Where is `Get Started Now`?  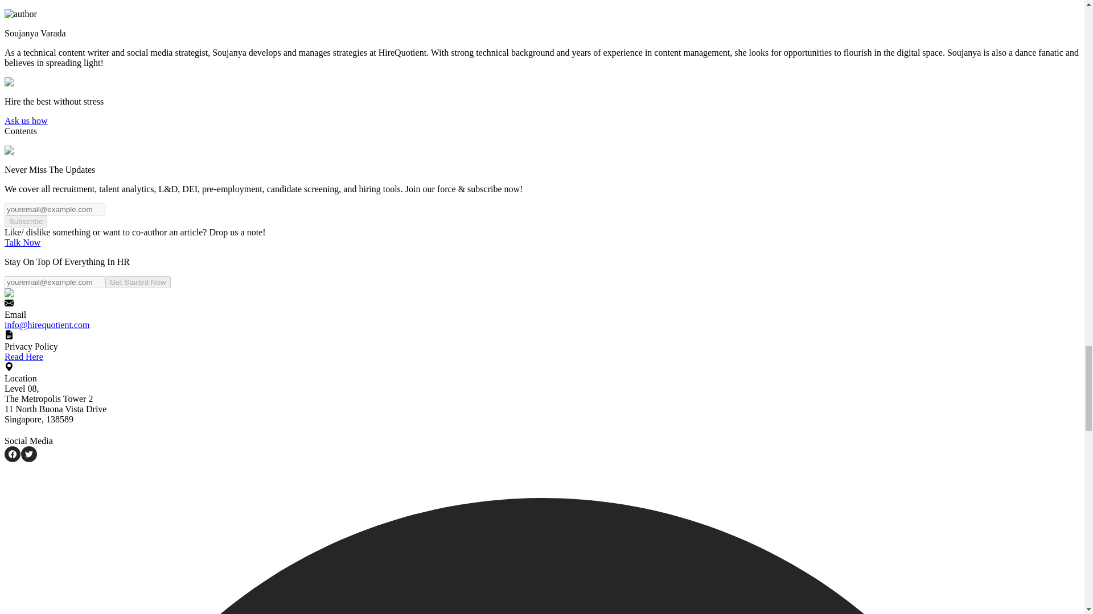
Get Started Now is located at coordinates (138, 282).